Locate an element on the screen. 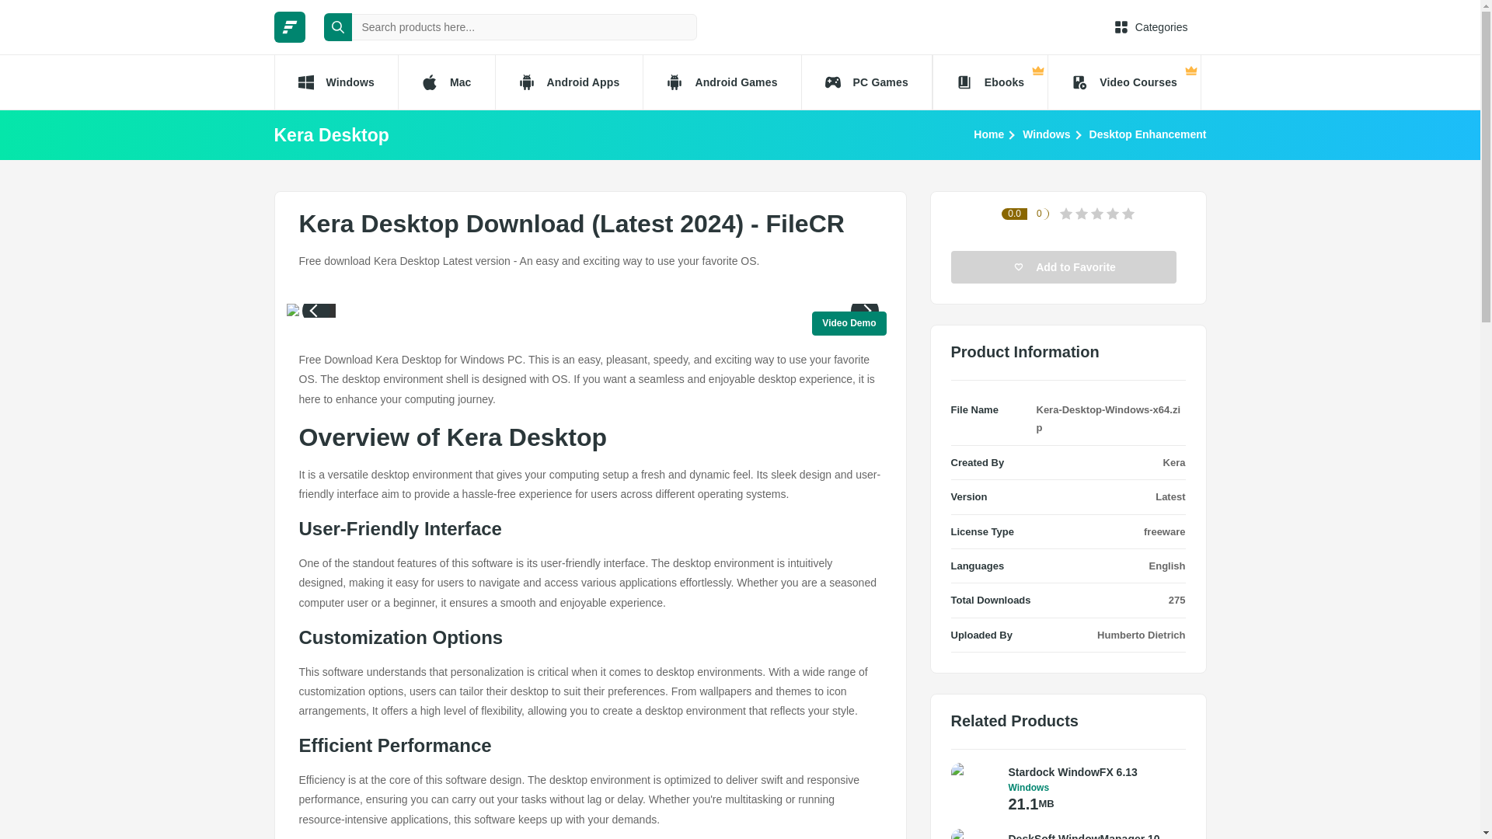 This screenshot has width=1492, height=839. Android Apps is located at coordinates (569, 82).